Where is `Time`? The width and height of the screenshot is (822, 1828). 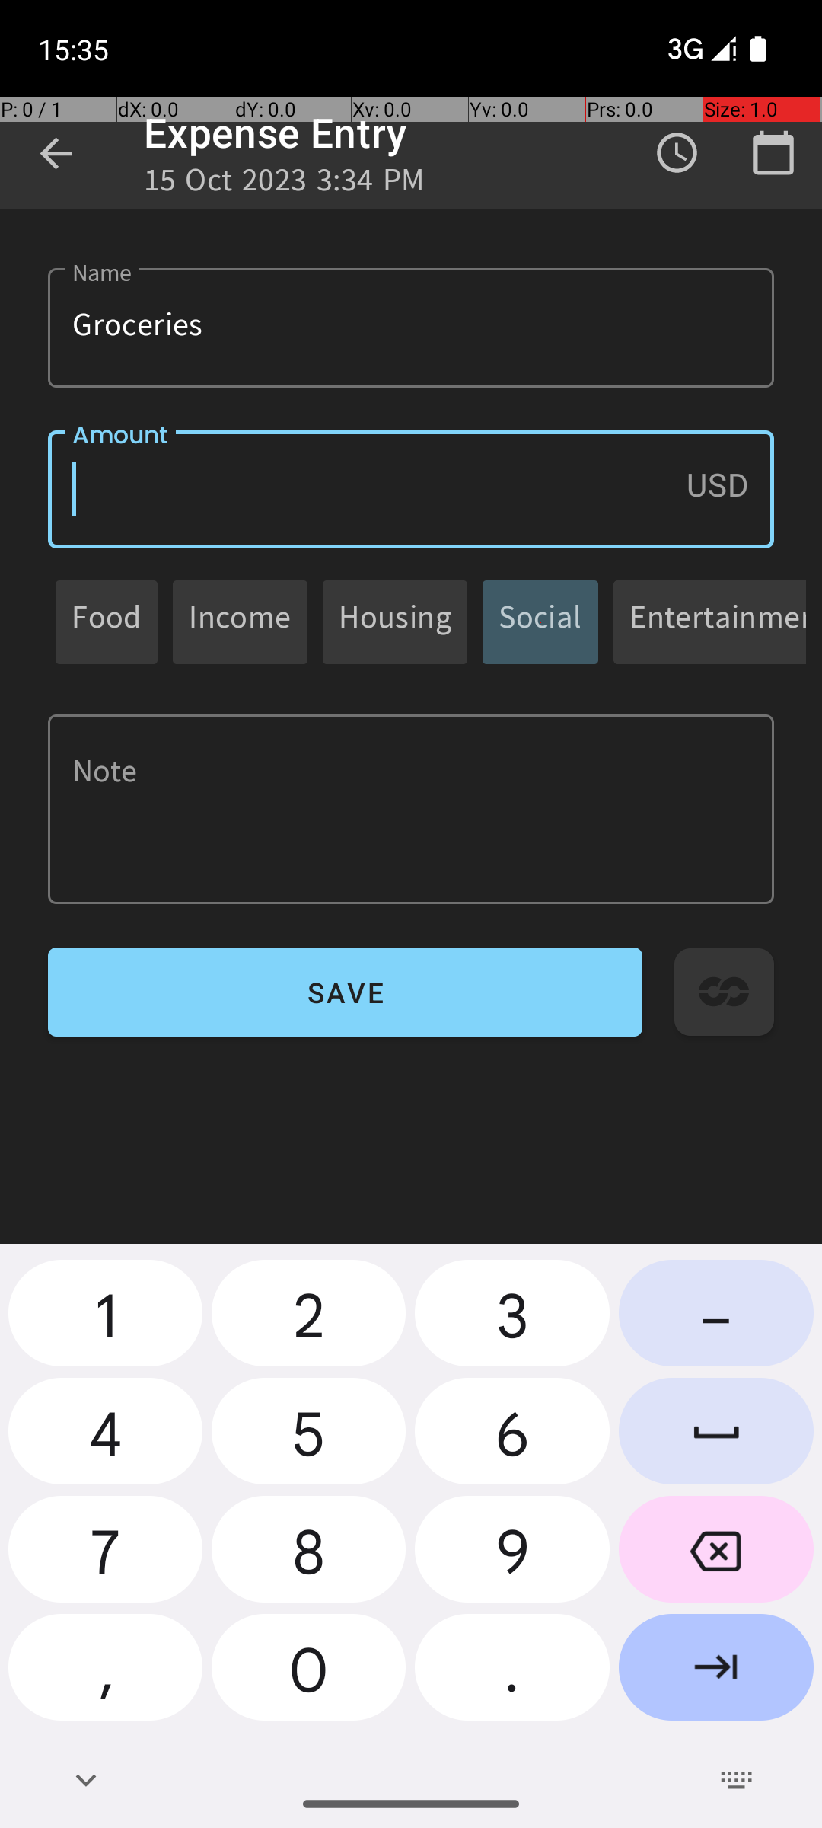 Time is located at coordinates (677, 153).